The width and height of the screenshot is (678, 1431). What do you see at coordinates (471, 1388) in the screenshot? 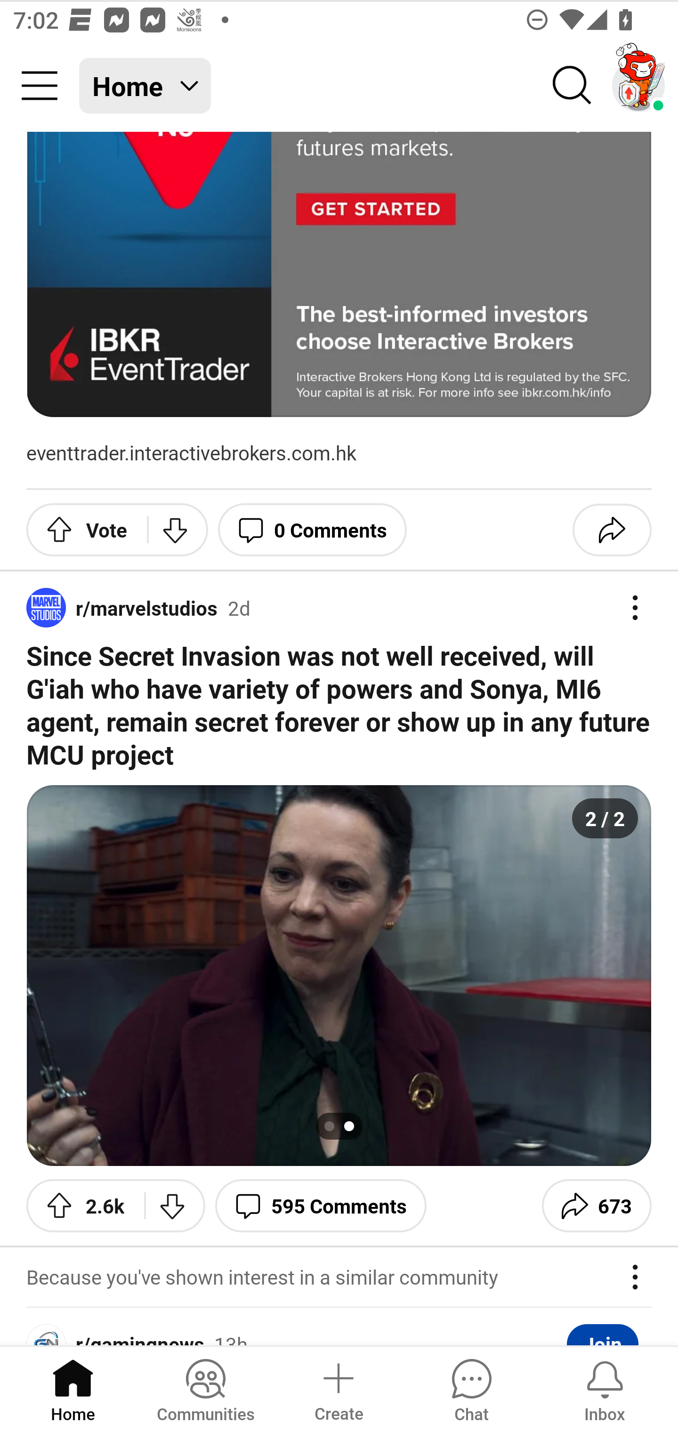
I see `Chat` at bounding box center [471, 1388].